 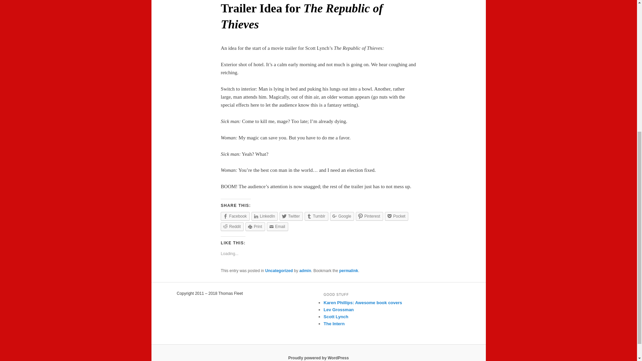 I want to click on Click to share on LinkedIn, so click(x=265, y=216).